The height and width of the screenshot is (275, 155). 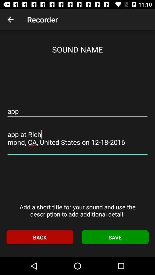 What do you see at coordinates (10, 19) in the screenshot?
I see `click item to the left of the recorder` at bounding box center [10, 19].